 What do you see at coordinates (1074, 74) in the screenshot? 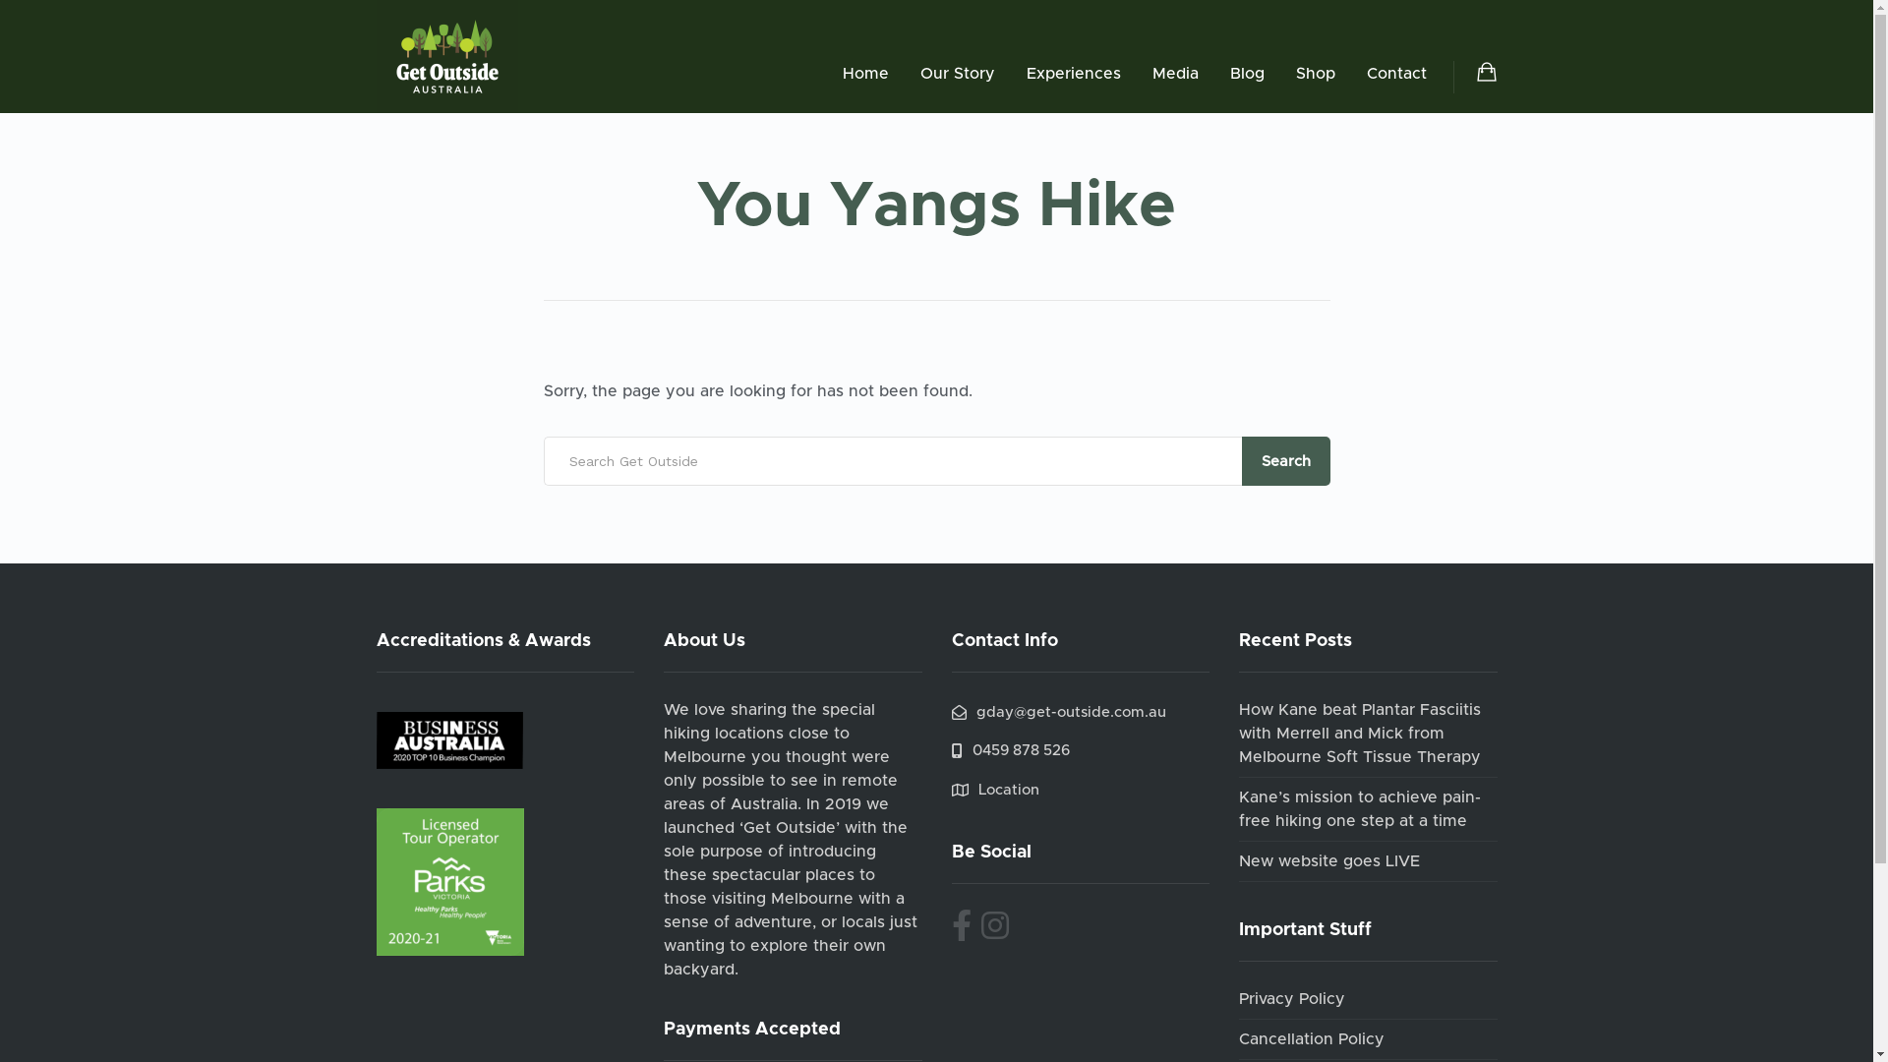
I see `Experiences` at bounding box center [1074, 74].